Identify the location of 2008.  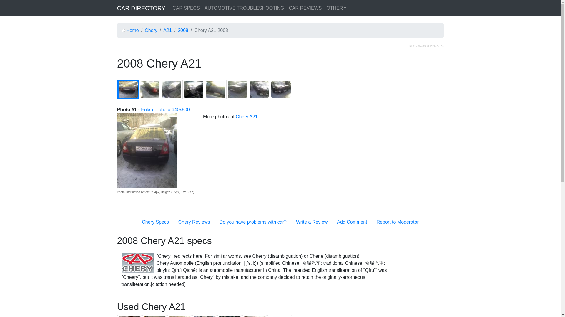
(183, 31).